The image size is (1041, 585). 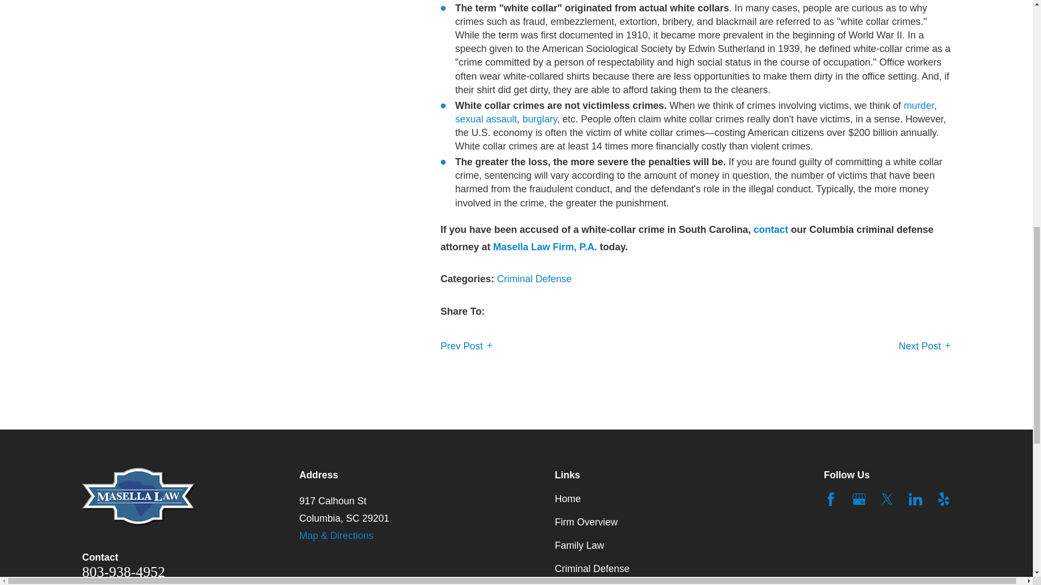 What do you see at coordinates (831, 499) in the screenshot?
I see `Facebook` at bounding box center [831, 499].